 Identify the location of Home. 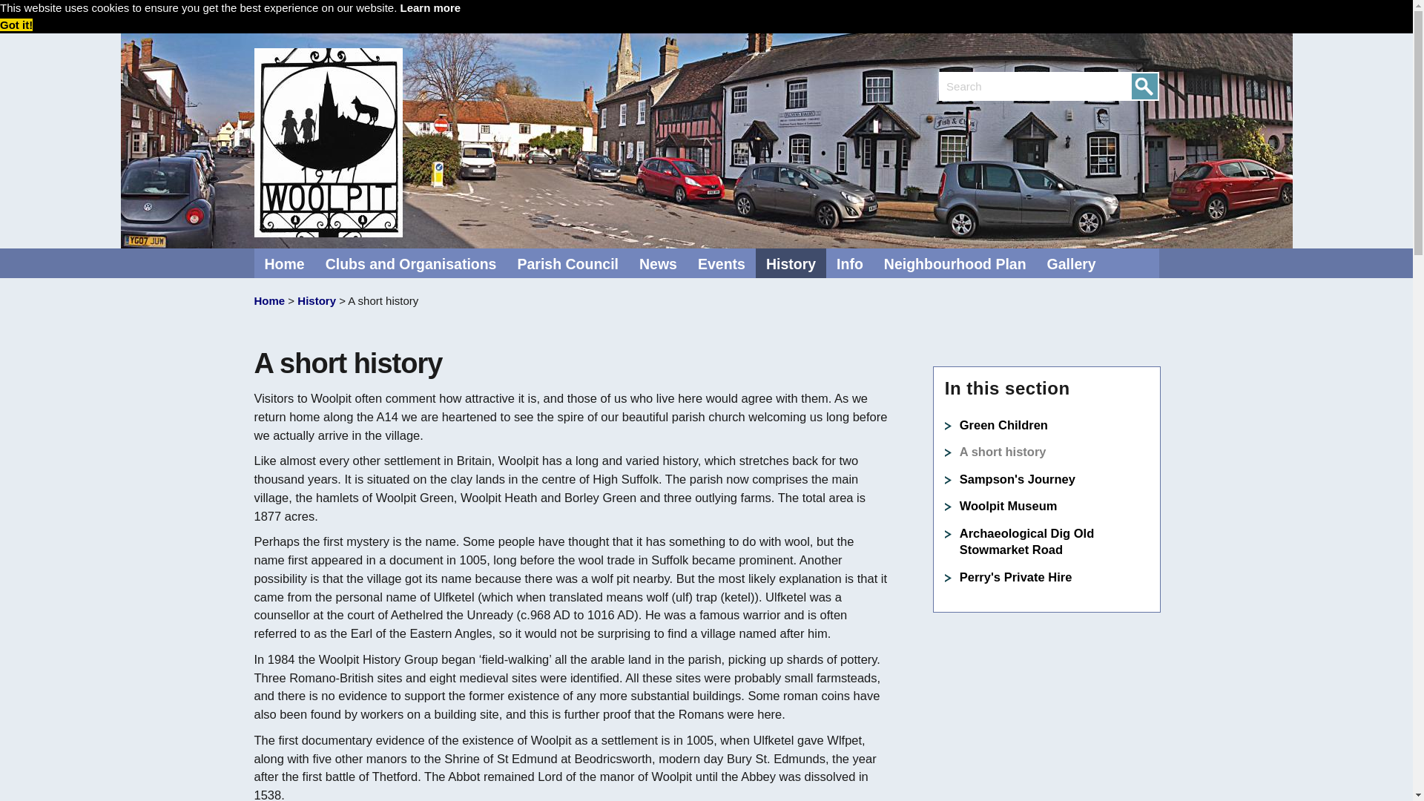
(283, 263).